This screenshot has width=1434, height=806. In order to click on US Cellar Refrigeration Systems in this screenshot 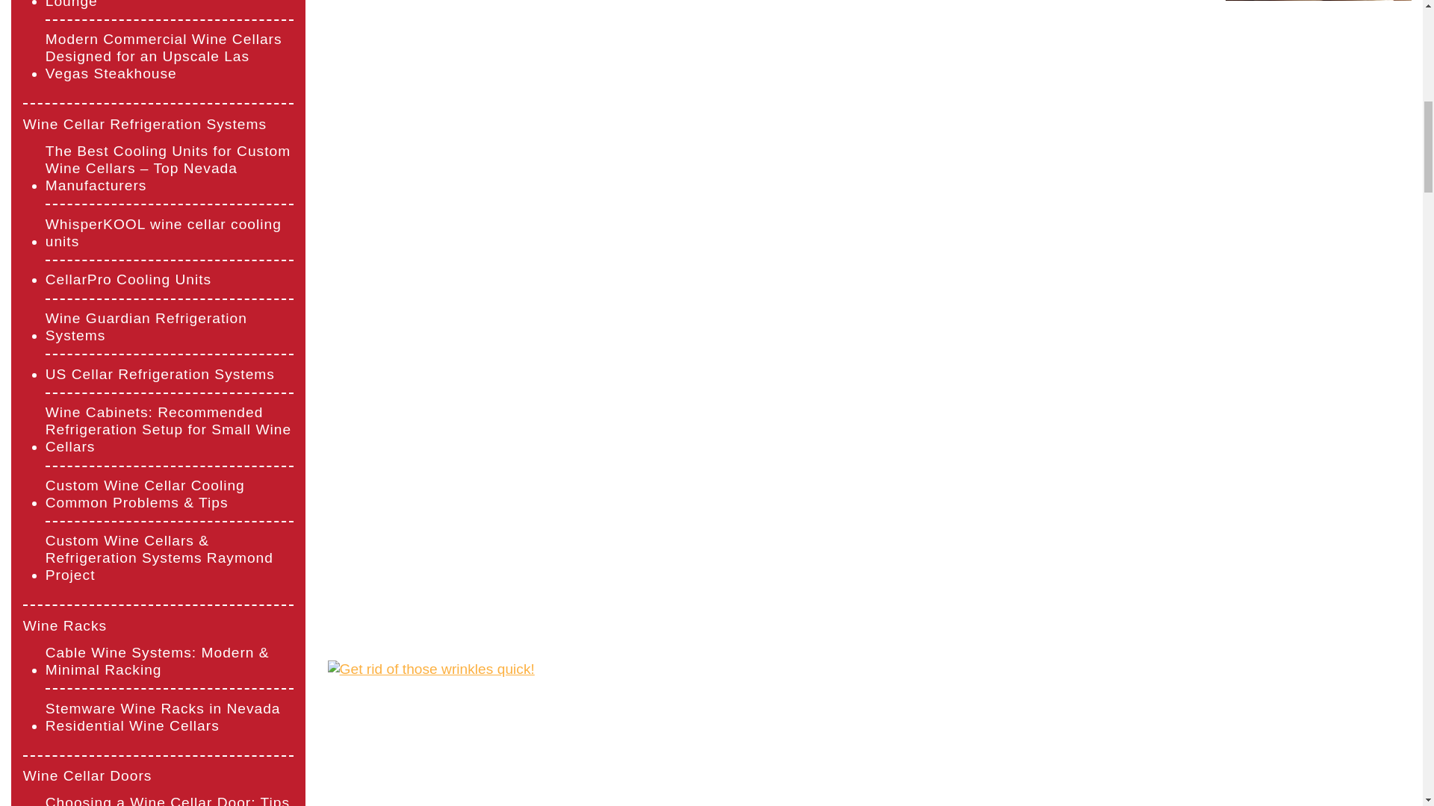, I will do `click(160, 375)`.